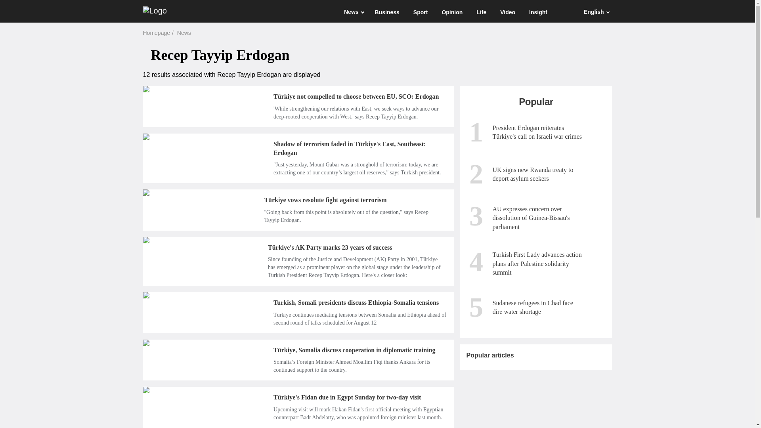 This screenshot has width=761, height=428. What do you see at coordinates (564, 11) in the screenshot?
I see `Submit` at bounding box center [564, 11].